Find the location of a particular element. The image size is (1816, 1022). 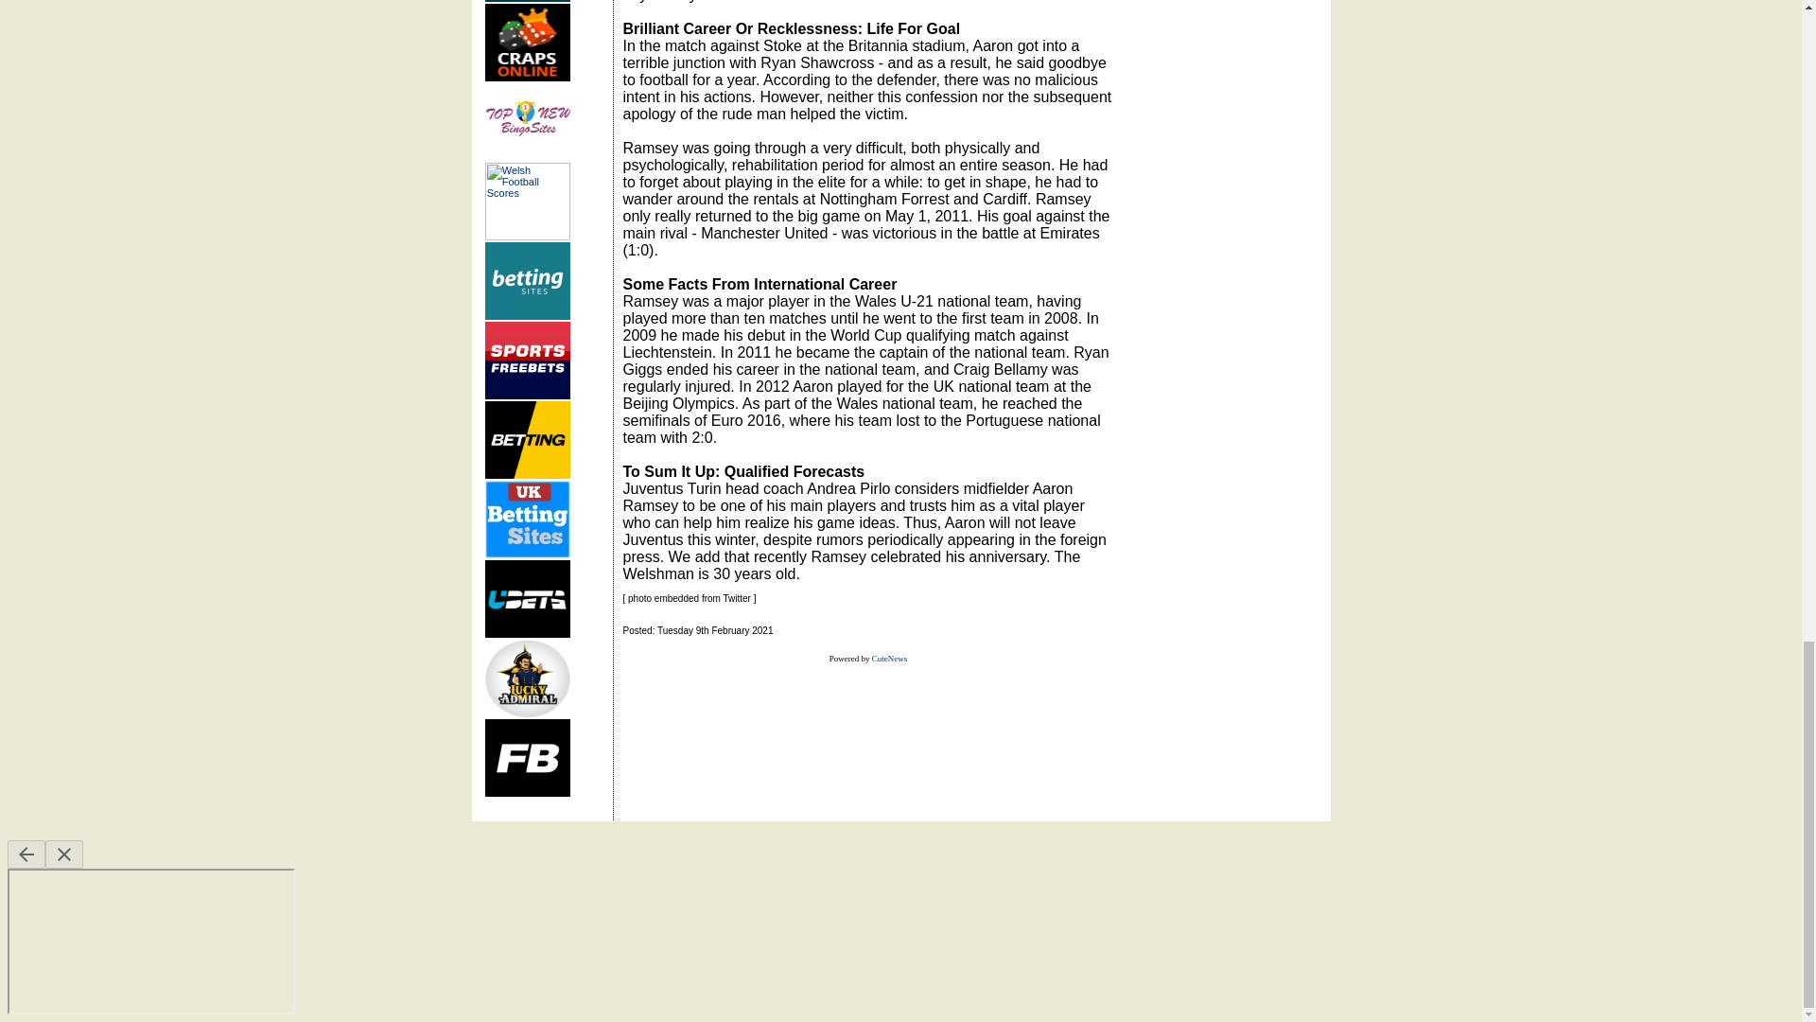

CuteNews is located at coordinates (889, 659).